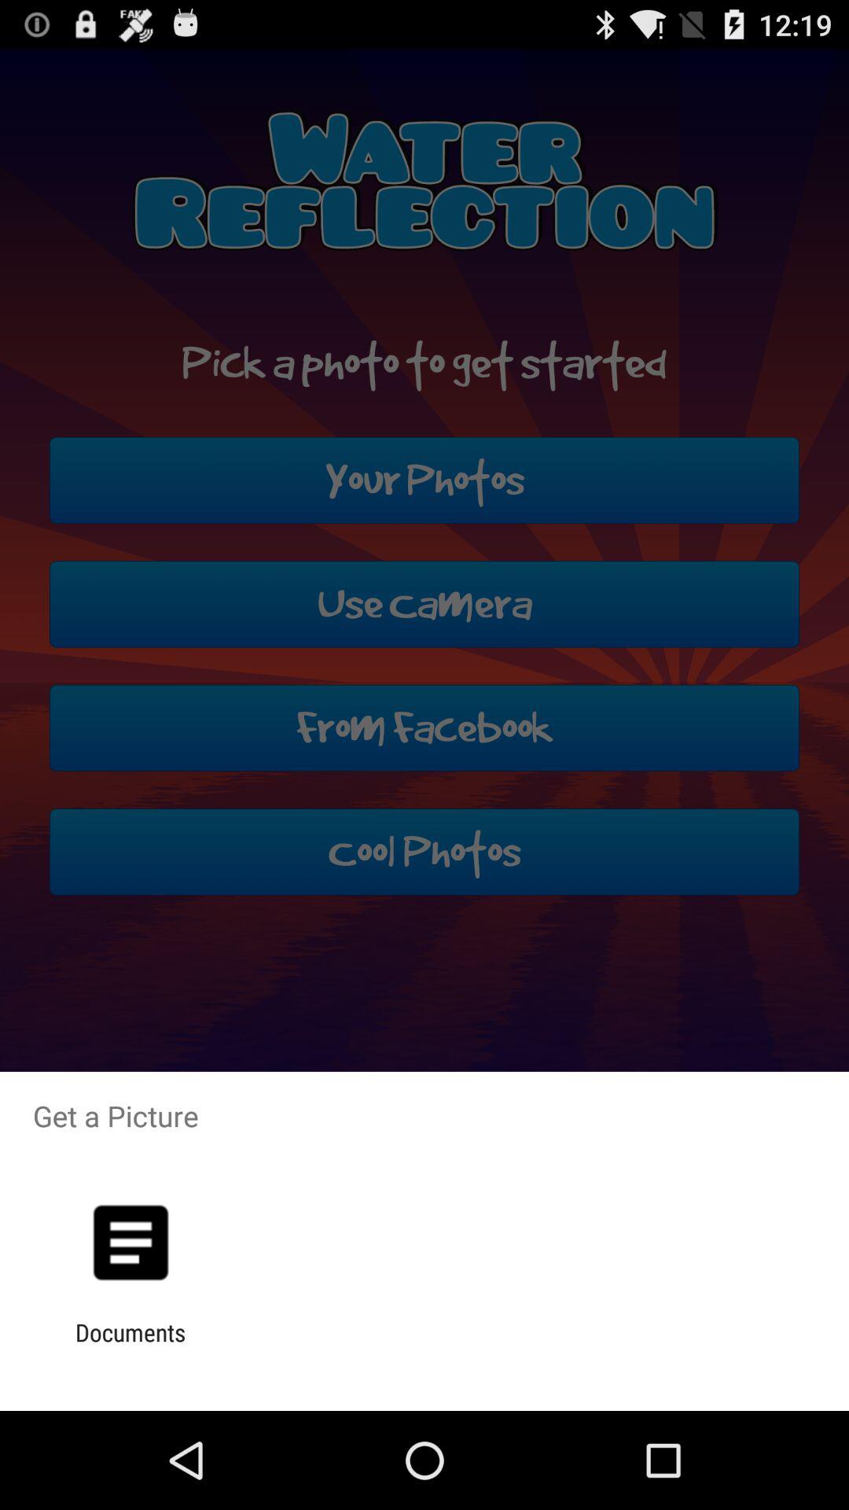 This screenshot has height=1510, width=849. I want to click on turn off the app above documents app, so click(130, 1243).